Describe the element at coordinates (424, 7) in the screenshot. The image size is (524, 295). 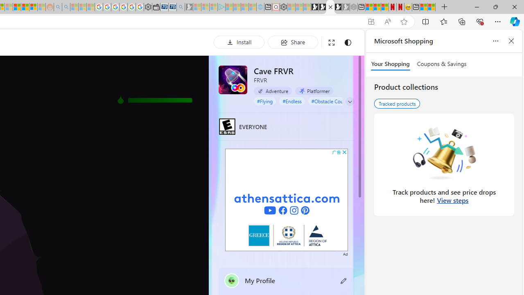
I see `Wildlife - MSN` at that location.